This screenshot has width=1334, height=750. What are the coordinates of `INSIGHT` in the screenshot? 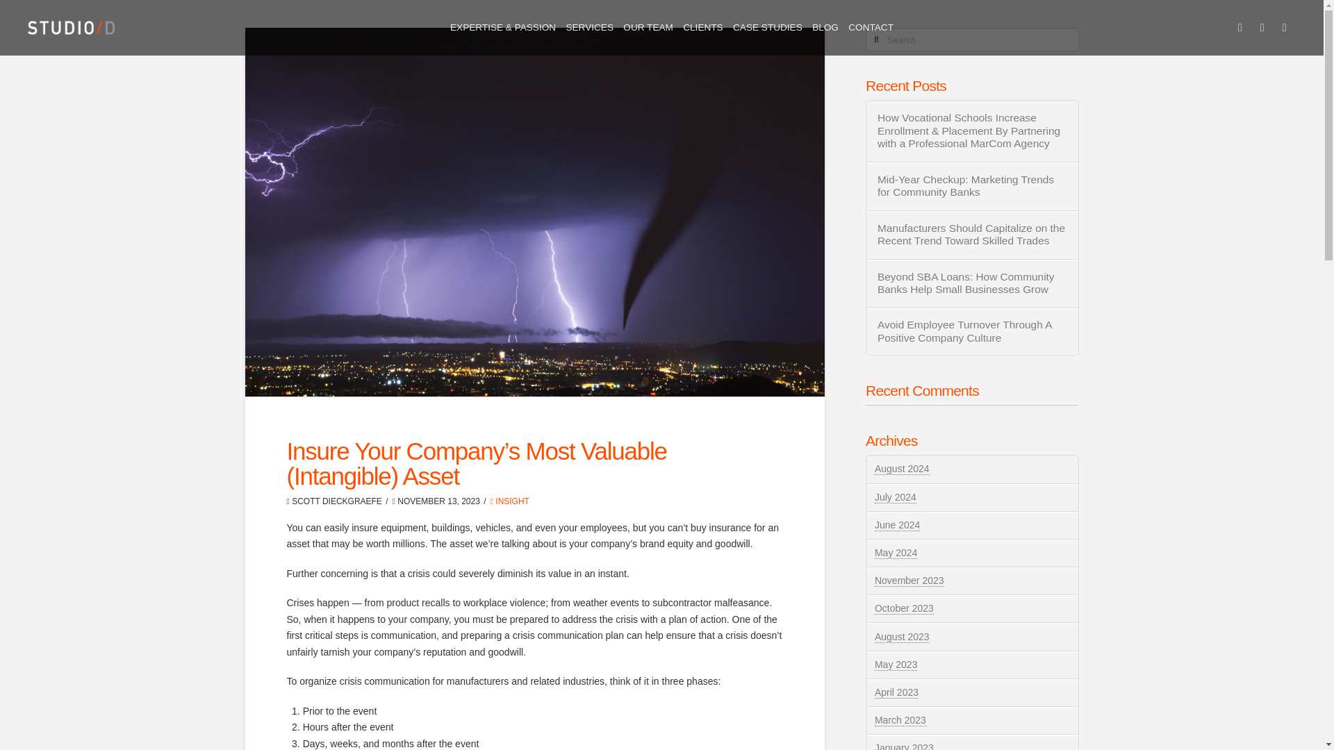 It's located at (510, 501).